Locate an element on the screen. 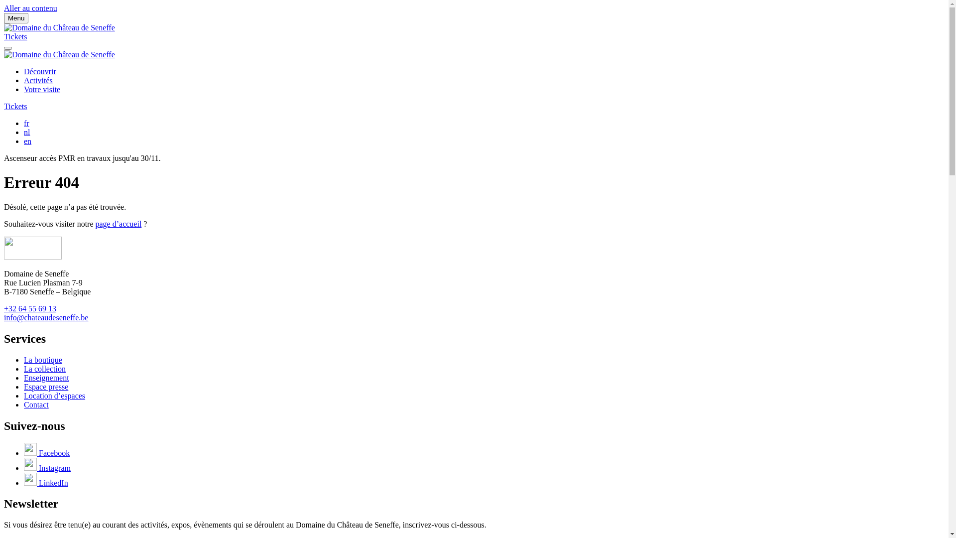  Aller au contenu is located at coordinates (31, 8).